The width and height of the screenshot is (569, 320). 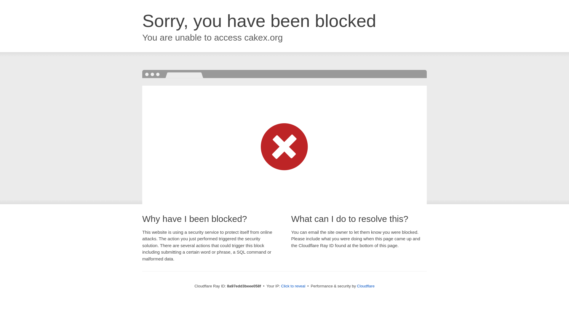 What do you see at coordinates (366, 286) in the screenshot?
I see `Cloudflare` at bounding box center [366, 286].